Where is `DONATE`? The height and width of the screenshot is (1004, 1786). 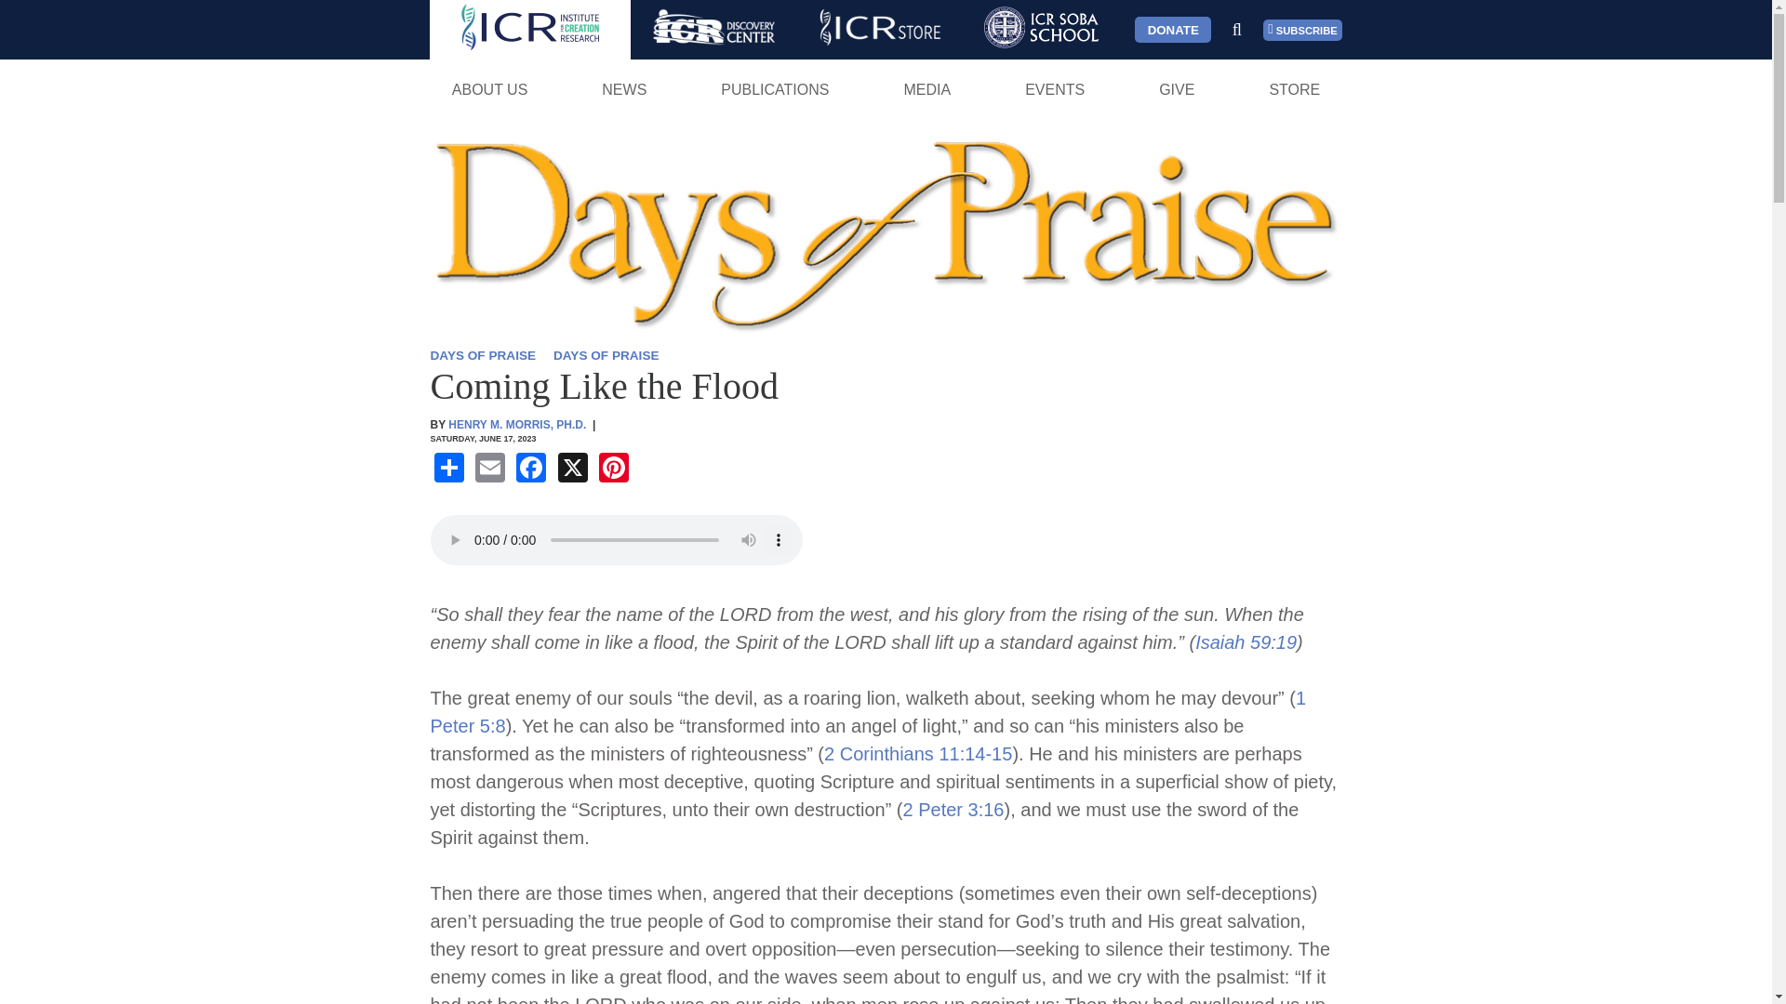
DONATE is located at coordinates (1172, 30).